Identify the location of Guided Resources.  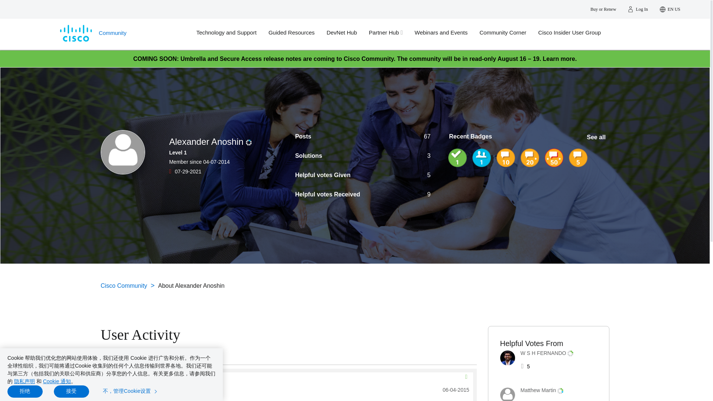
(297, 33).